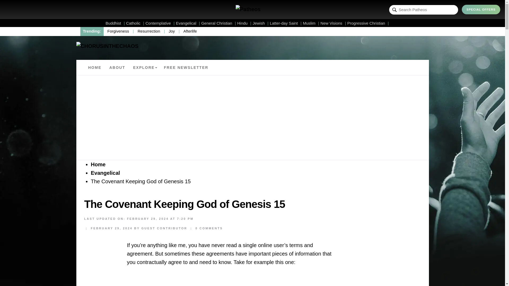 This screenshot has height=286, width=509. Describe the element at coordinates (188, 23) in the screenshot. I see `Evangelical` at that location.